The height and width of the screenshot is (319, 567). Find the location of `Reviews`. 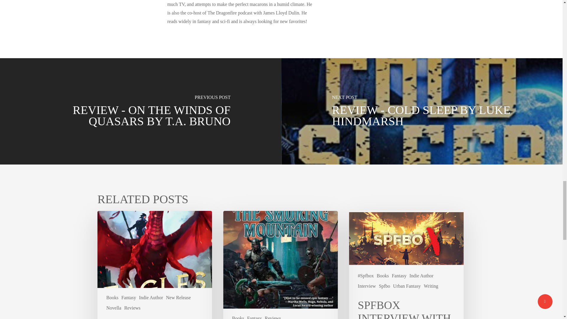

Reviews is located at coordinates (132, 308).